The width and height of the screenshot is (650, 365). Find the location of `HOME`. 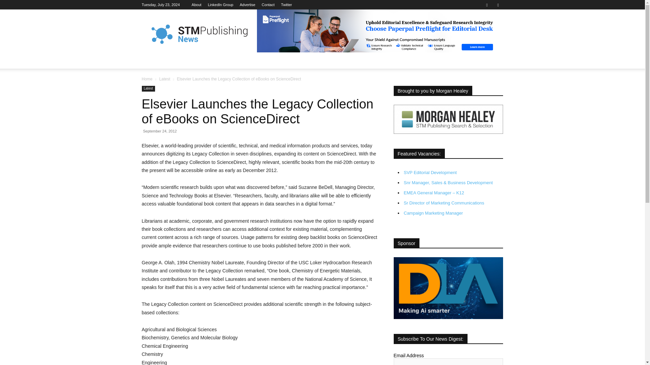

HOME is located at coordinates (153, 60).